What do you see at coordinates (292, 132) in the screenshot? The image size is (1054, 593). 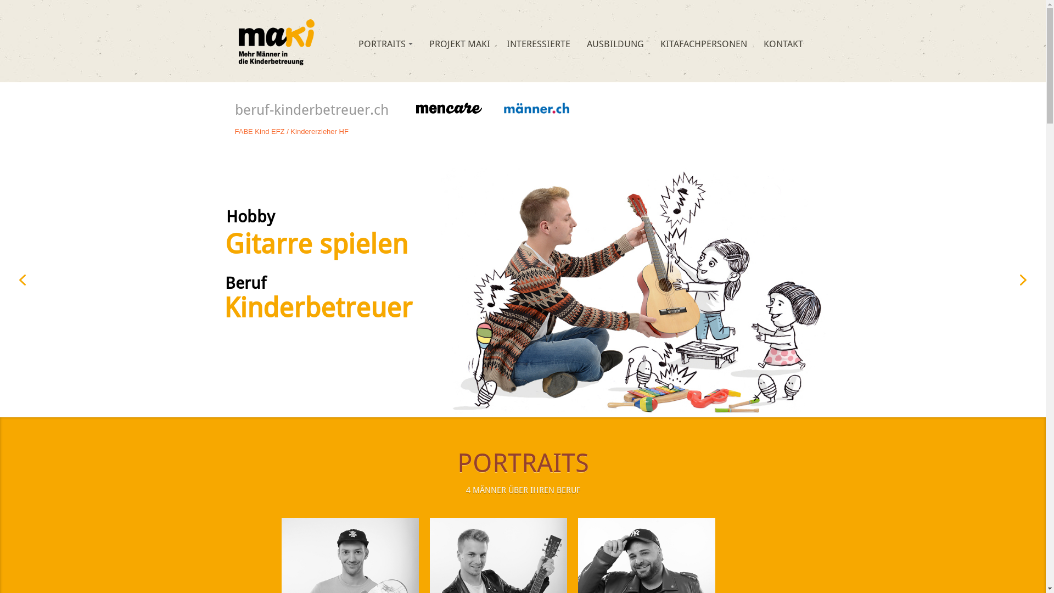 I see `FABE Kind EFZ / Kindererzieher HF` at bounding box center [292, 132].